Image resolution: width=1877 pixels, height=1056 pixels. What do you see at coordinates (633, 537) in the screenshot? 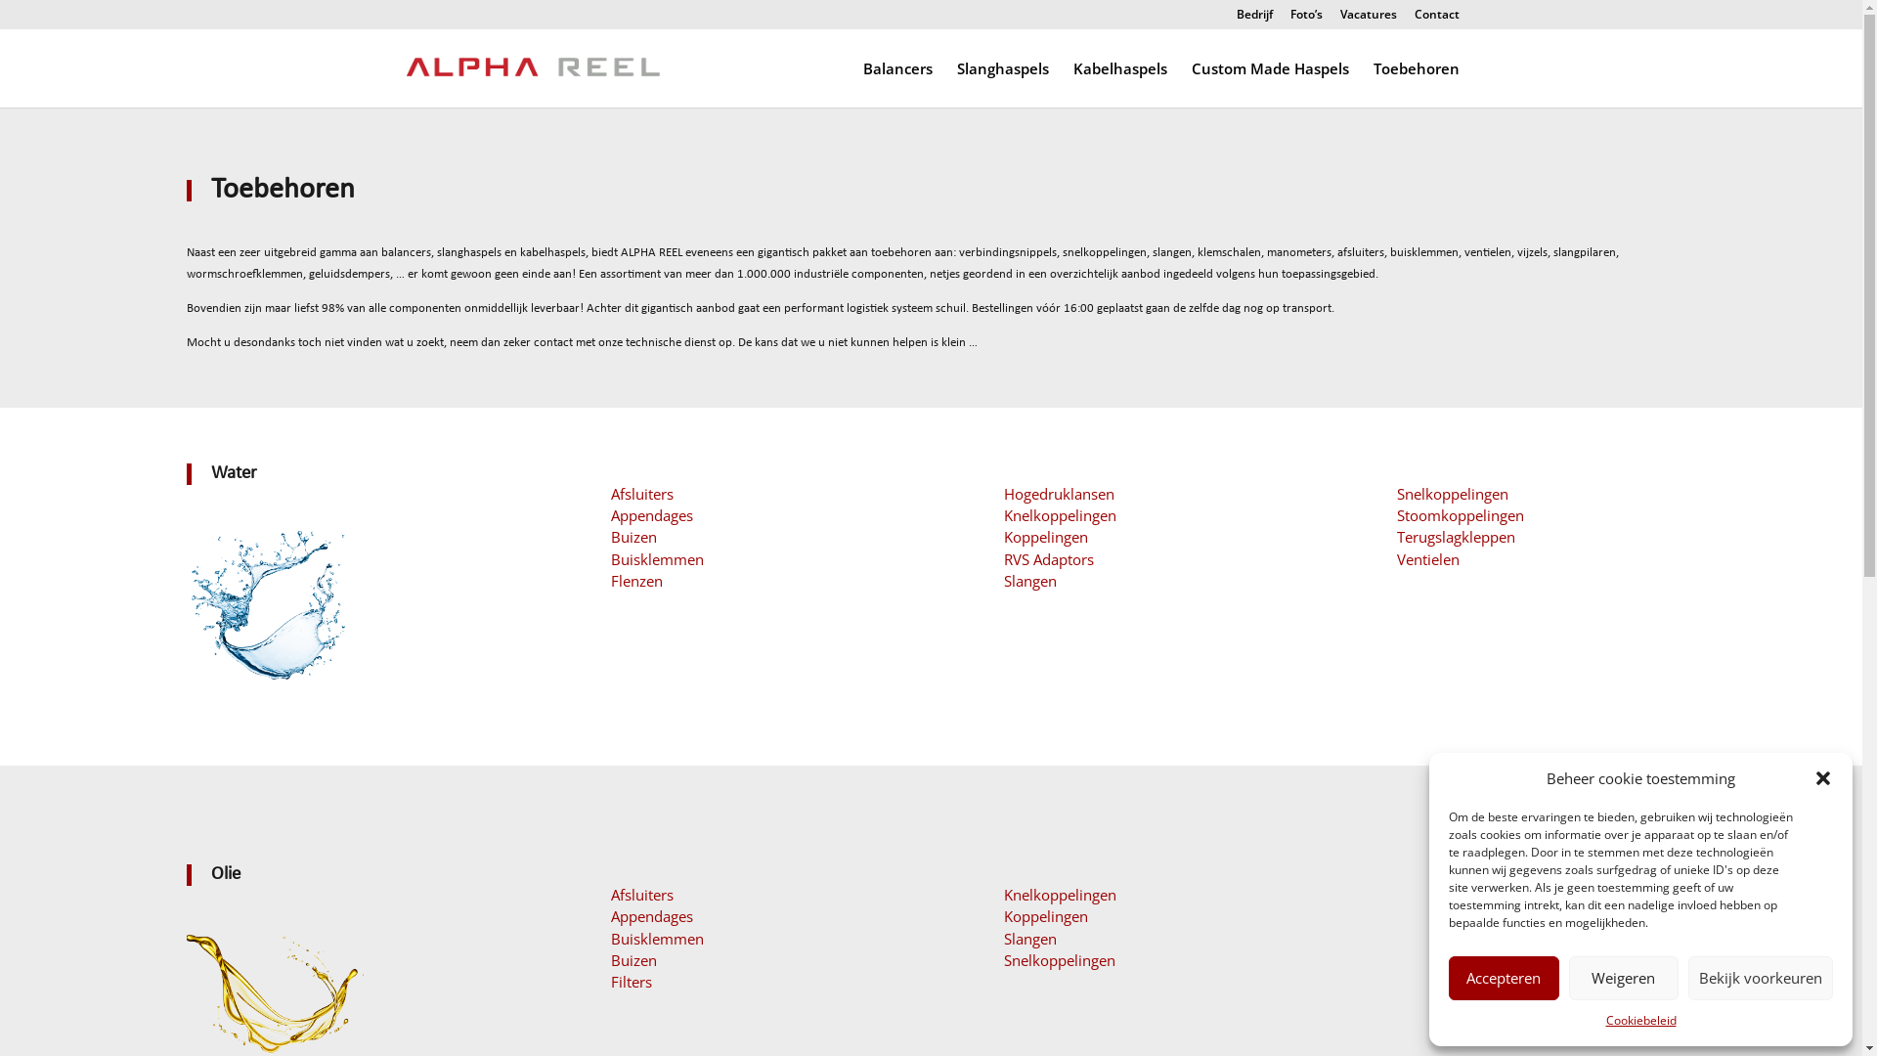
I see `Buizen` at bounding box center [633, 537].